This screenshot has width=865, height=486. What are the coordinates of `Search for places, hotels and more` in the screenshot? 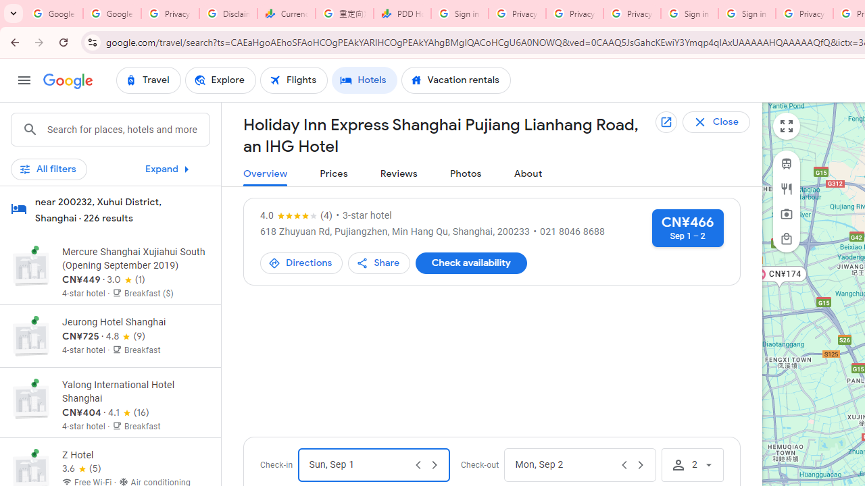 It's located at (128, 130).